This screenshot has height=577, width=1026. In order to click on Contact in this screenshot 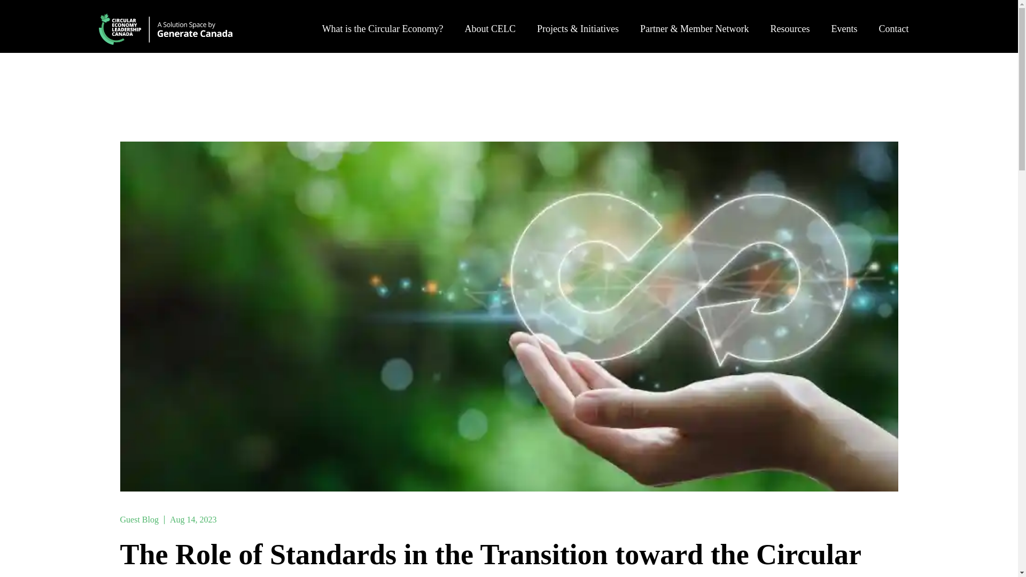, I will do `click(893, 29)`.